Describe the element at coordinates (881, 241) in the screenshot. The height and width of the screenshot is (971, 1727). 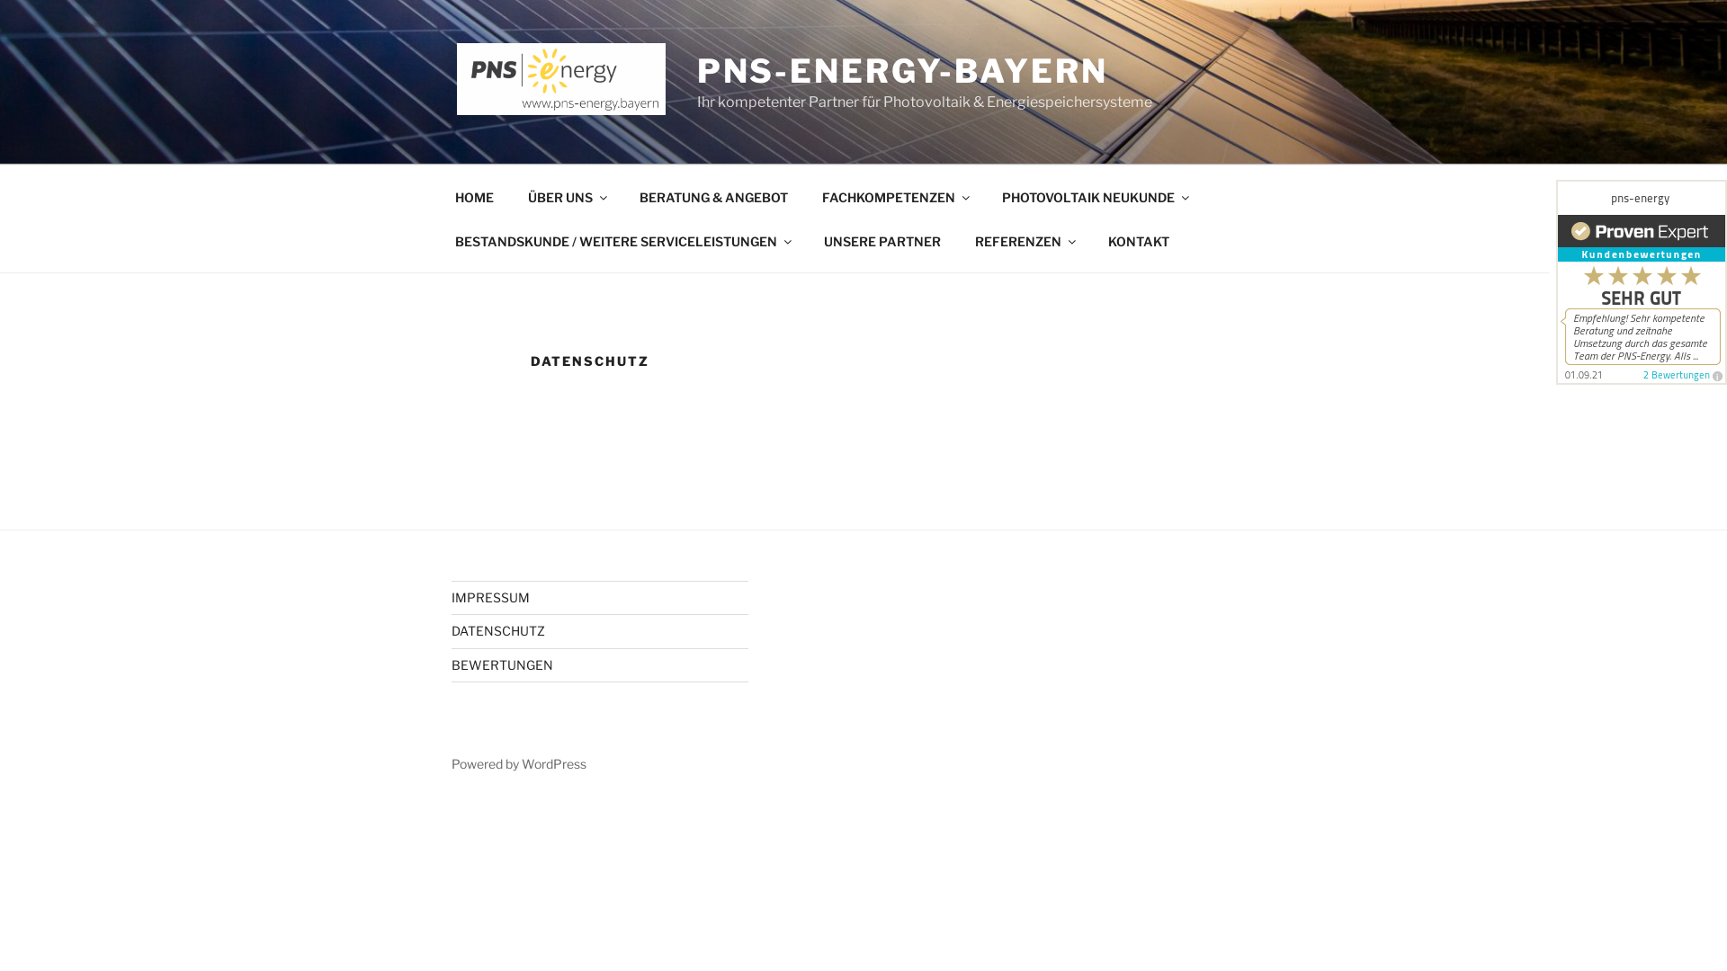
I see `UNSERE PARTNER` at that location.